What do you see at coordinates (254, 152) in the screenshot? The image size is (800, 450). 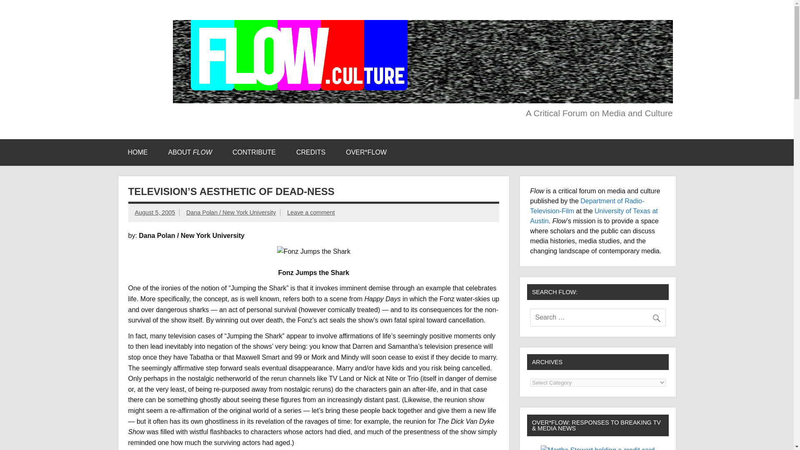 I see `CONTRIBUTE` at bounding box center [254, 152].